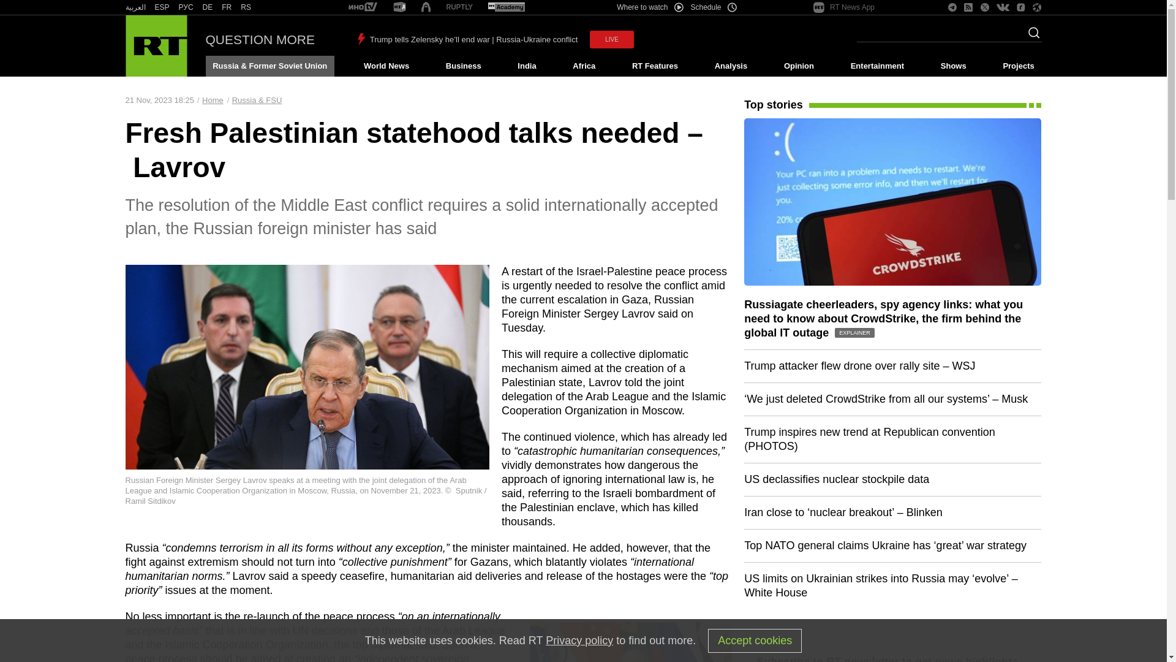 Image resolution: width=1176 pixels, height=662 pixels. Describe the element at coordinates (655, 66) in the screenshot. I see `RT Features` at that location.